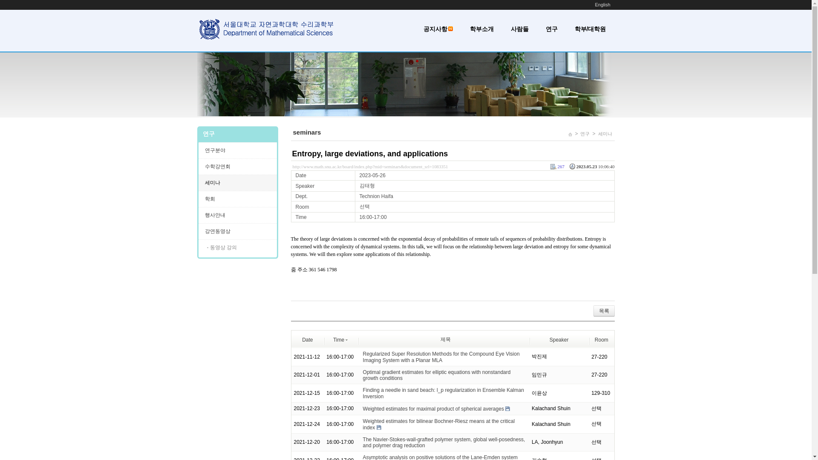  I want to click on file, so click(507, 408).